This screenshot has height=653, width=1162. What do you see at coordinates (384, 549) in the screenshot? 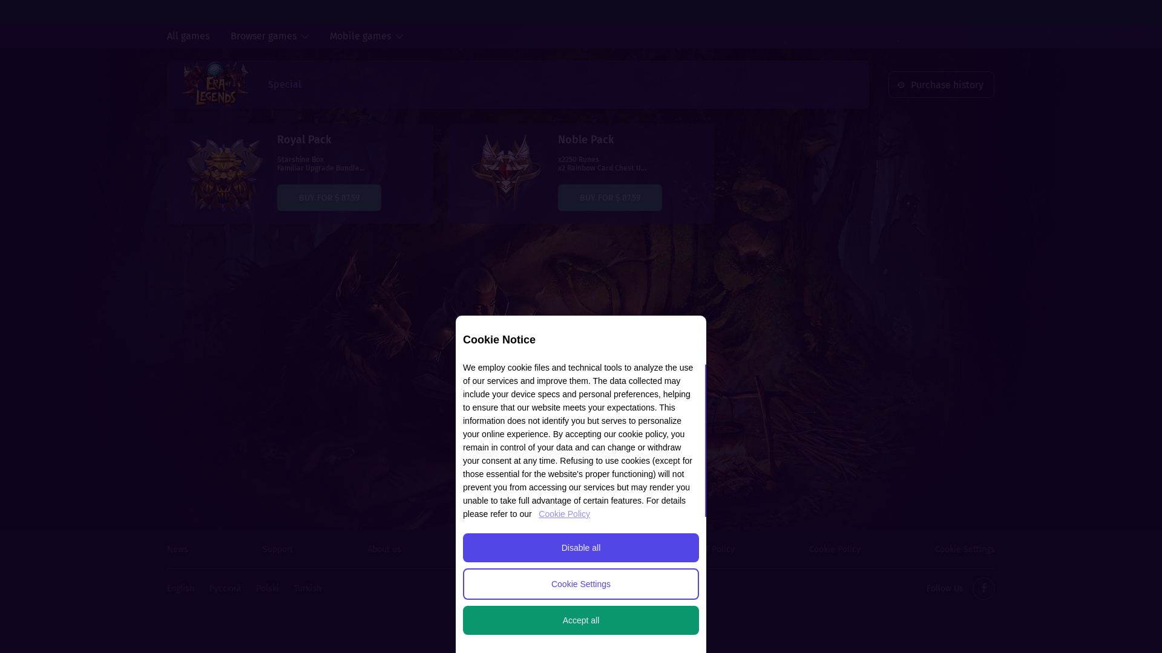
I see `About us` at bounding box center [384, 549].